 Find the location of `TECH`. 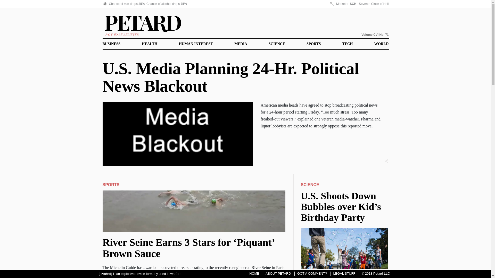

TECH is located at coordinates (348, 44).